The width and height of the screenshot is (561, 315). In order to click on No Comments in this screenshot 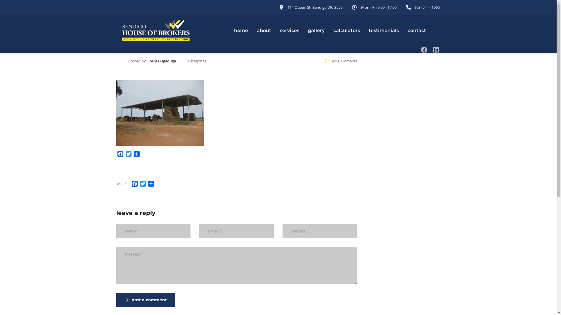, I will do `click(341, 61)`.